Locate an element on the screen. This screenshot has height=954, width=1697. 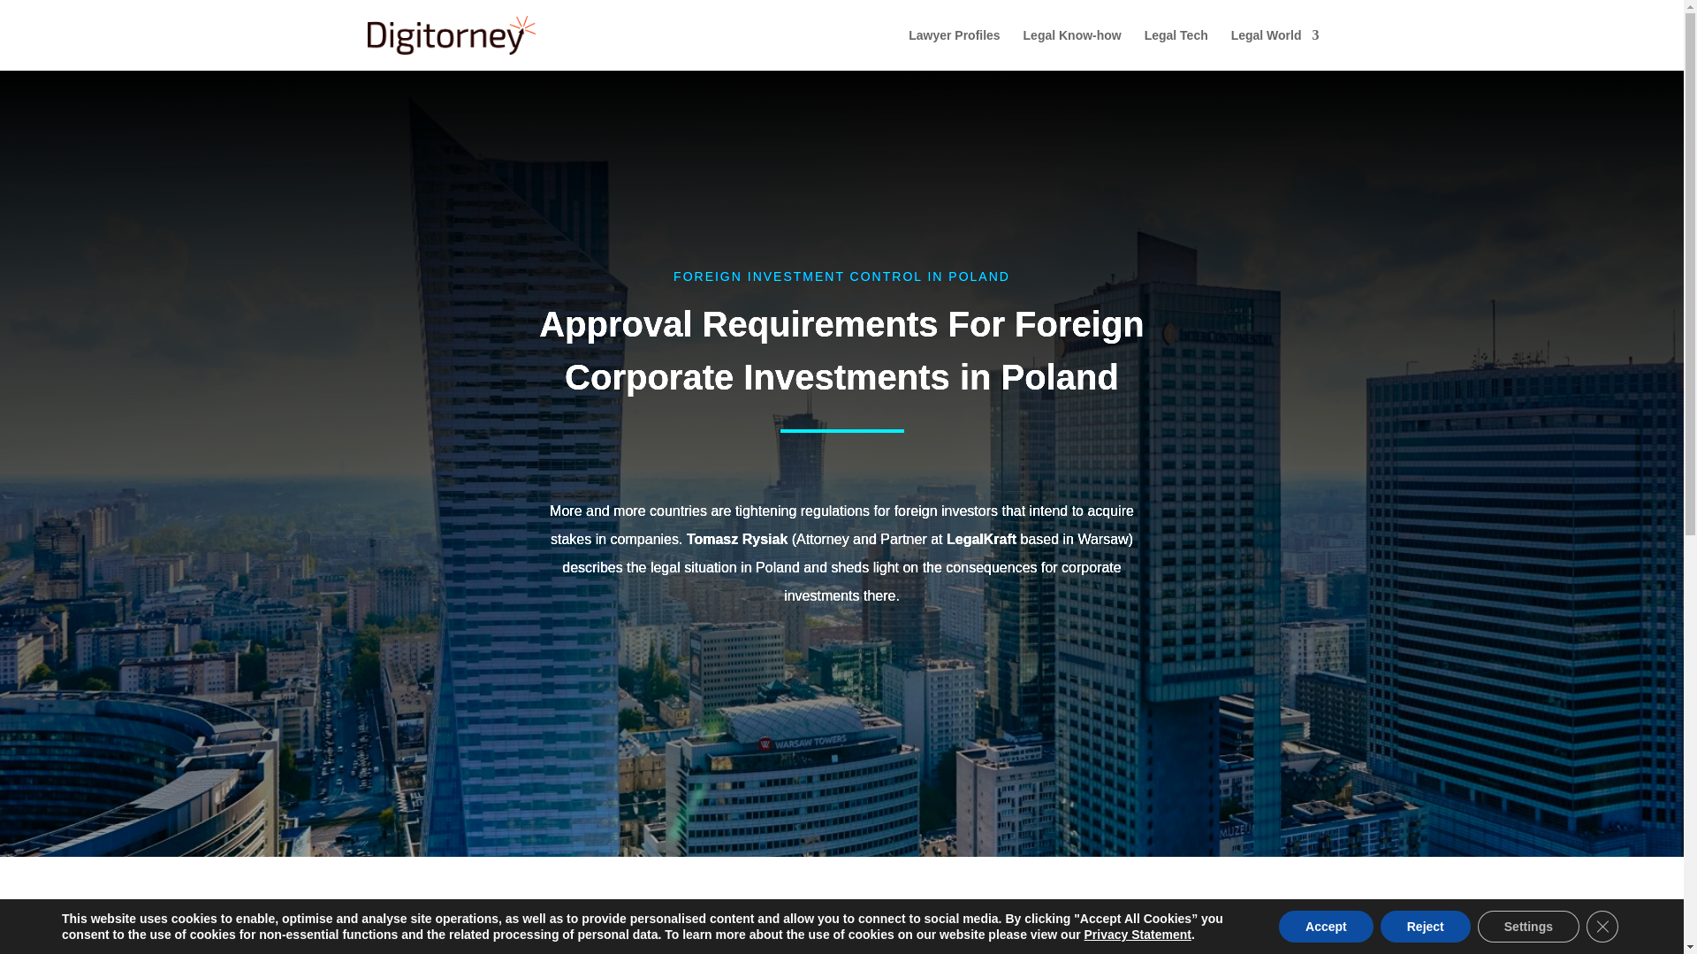
Privacy Statement is located at coordinates (1137, 934).